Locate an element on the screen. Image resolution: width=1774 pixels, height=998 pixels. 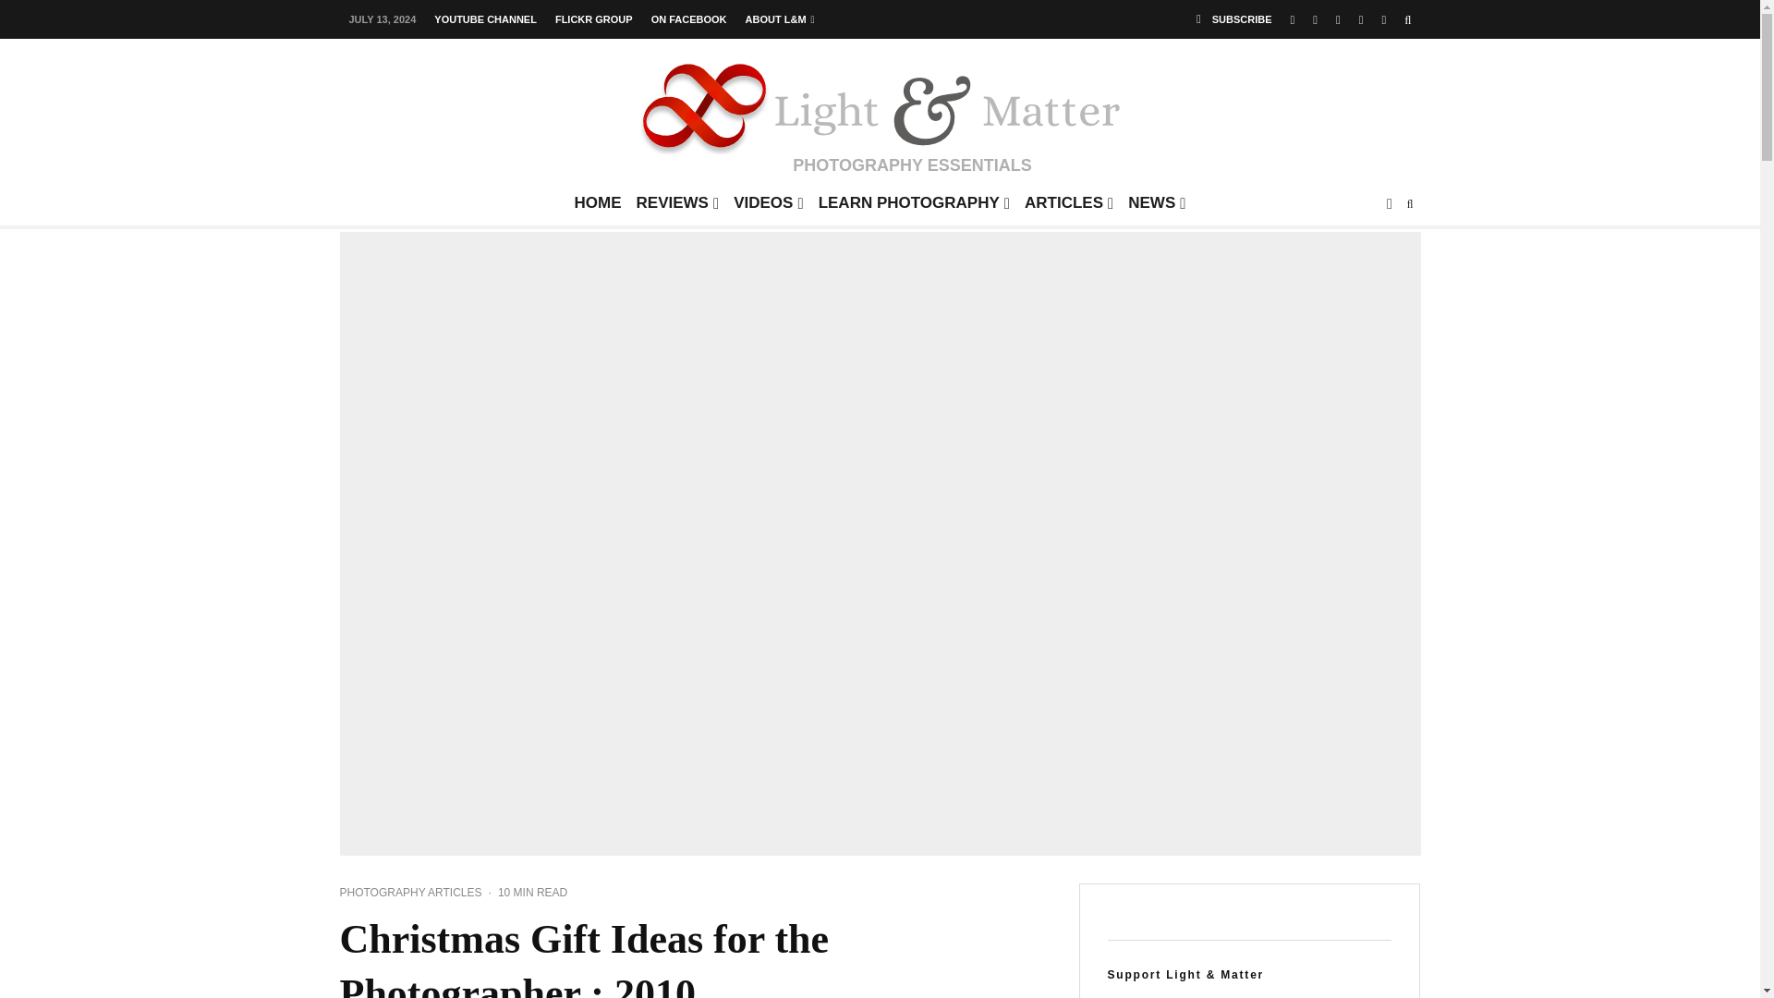
Equipment Reviews is located at coordinates (678, 208).